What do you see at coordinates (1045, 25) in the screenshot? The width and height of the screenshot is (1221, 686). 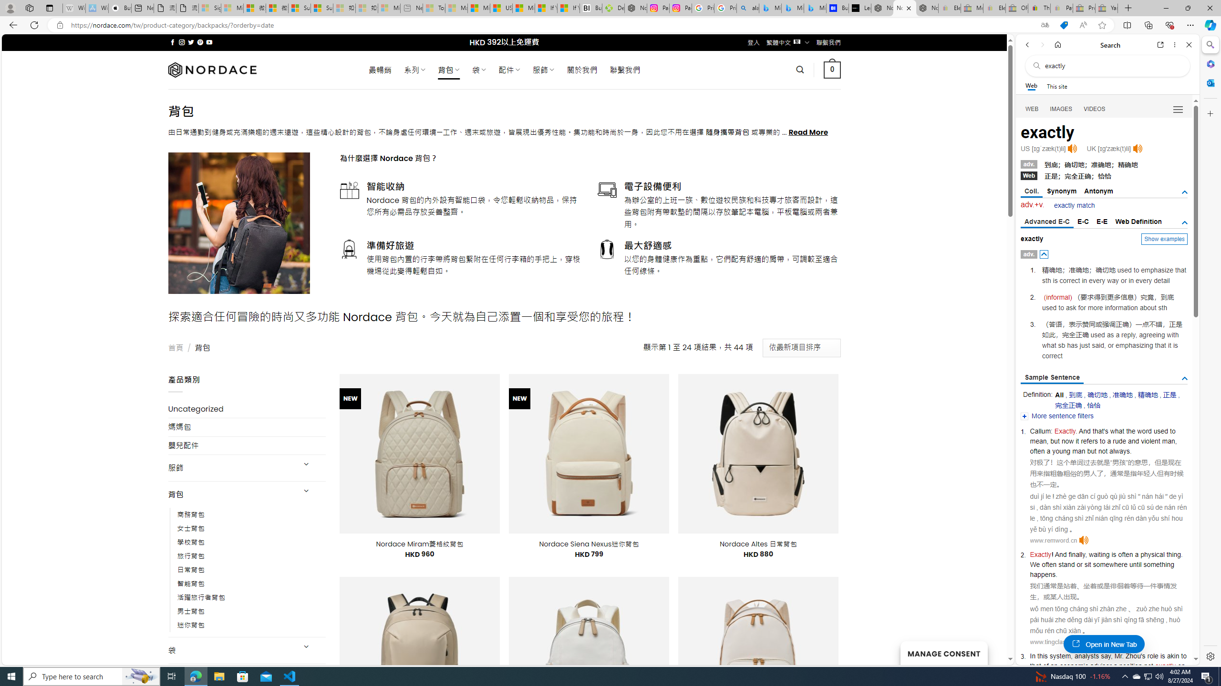 I see `Show translate options` at bounding box center [1045, 25].